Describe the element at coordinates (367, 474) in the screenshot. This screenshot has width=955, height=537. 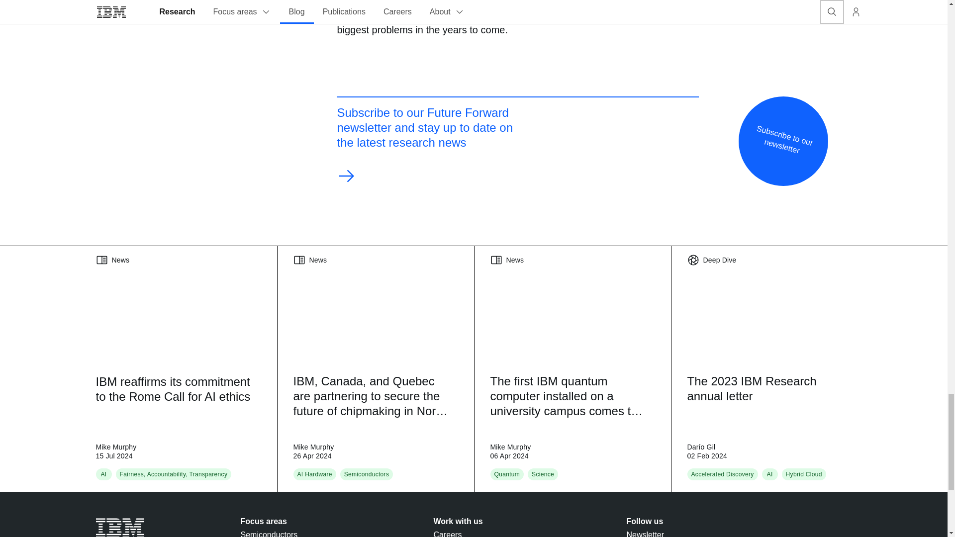
I see `Semiconductors` at that location.